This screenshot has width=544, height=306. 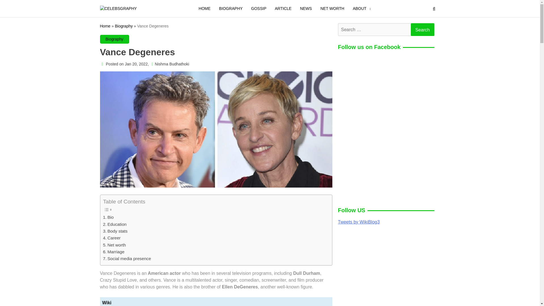 What do you see at coordinates (116, 231) in the screenshot?
I see `Body stats` at bounding box center [116, 231].